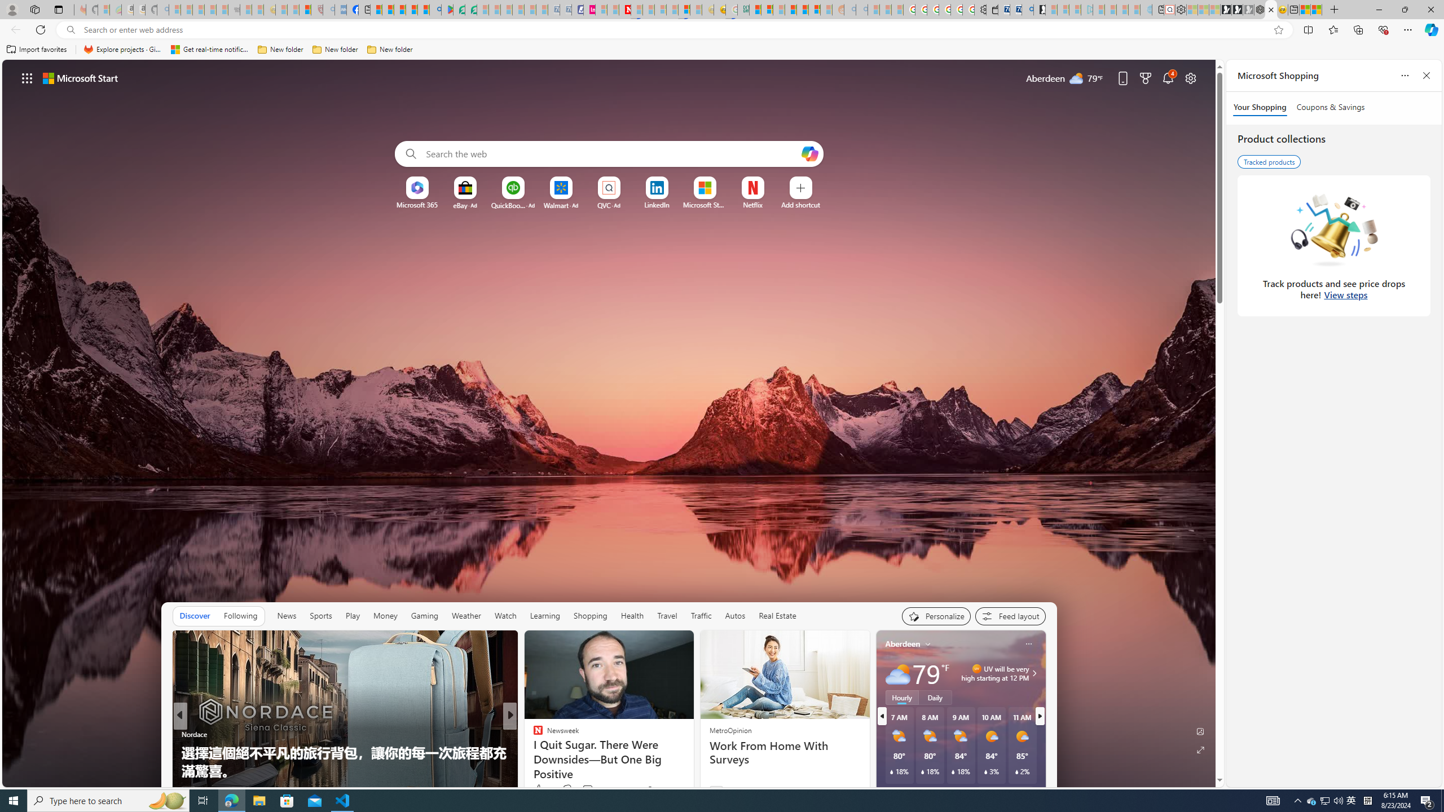 The height and width of the screenshot is (812, 1444). I want to click on Real Estate, so click(777, 616).